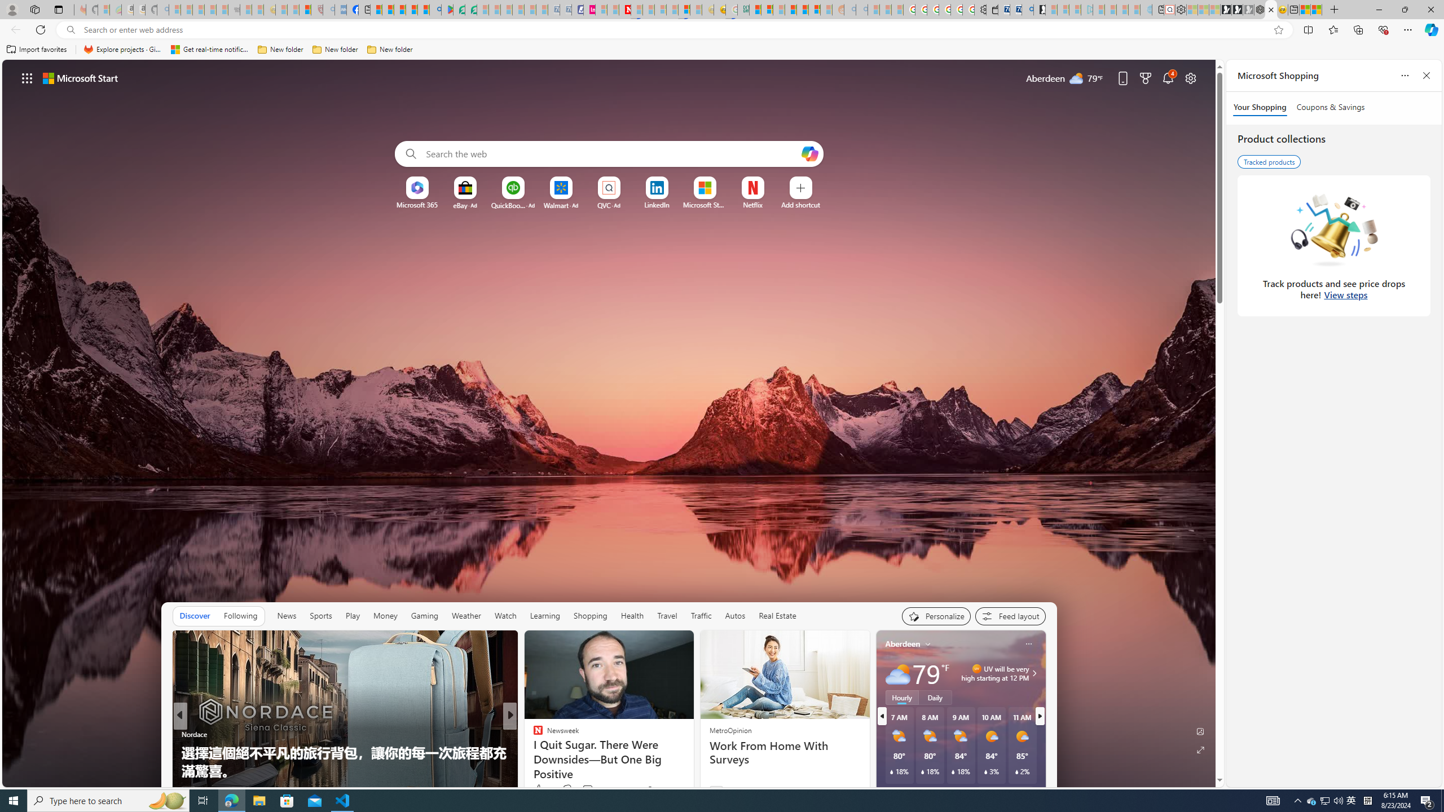 The height and width of the screenshot is (812, 1444). I want to click on Real Estate, so click(777, 616).